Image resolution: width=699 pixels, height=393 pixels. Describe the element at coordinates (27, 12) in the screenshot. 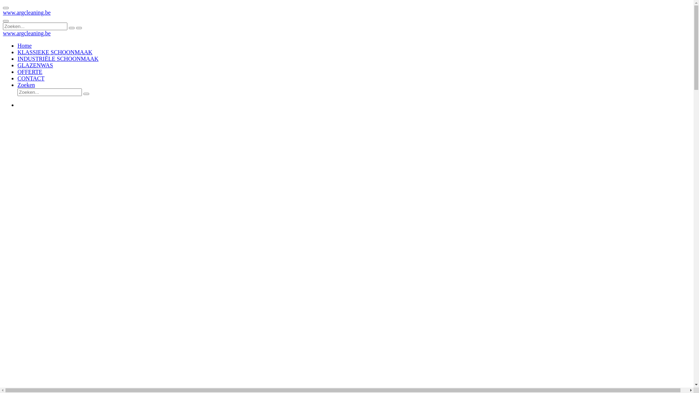

I see `www.argcleaning.be` at that location.